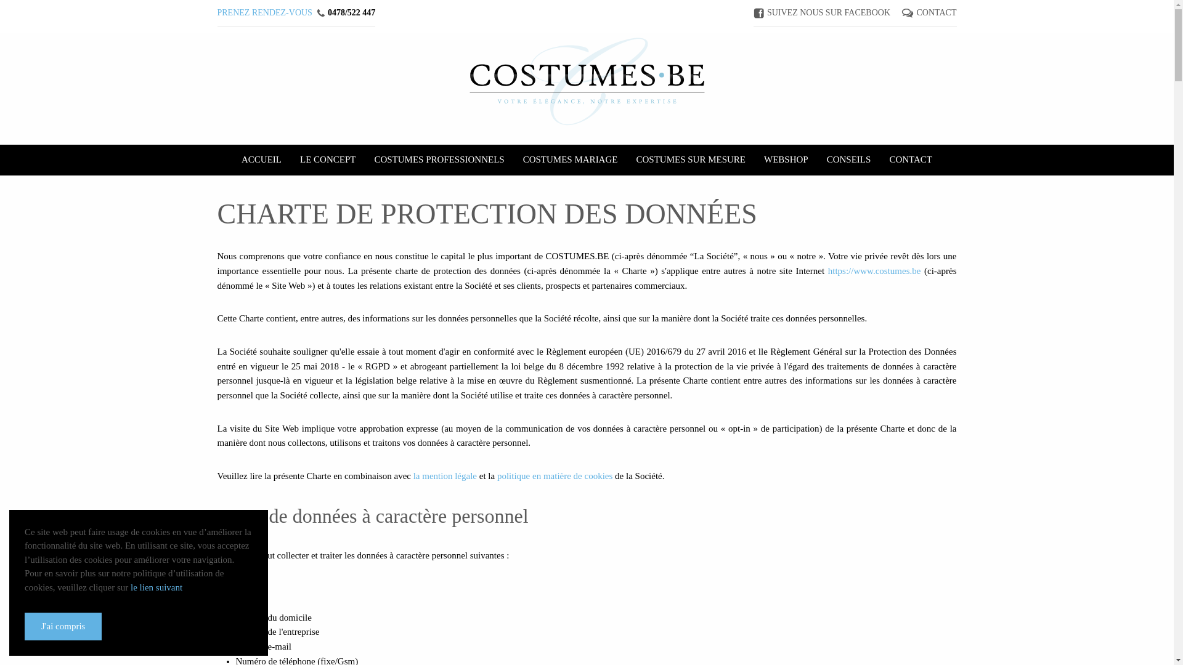 The width and height of the screenshot is (1183, 665). I want to click on SUIVEZ NOUS SUR FACEBOOK, so click(829, 12).